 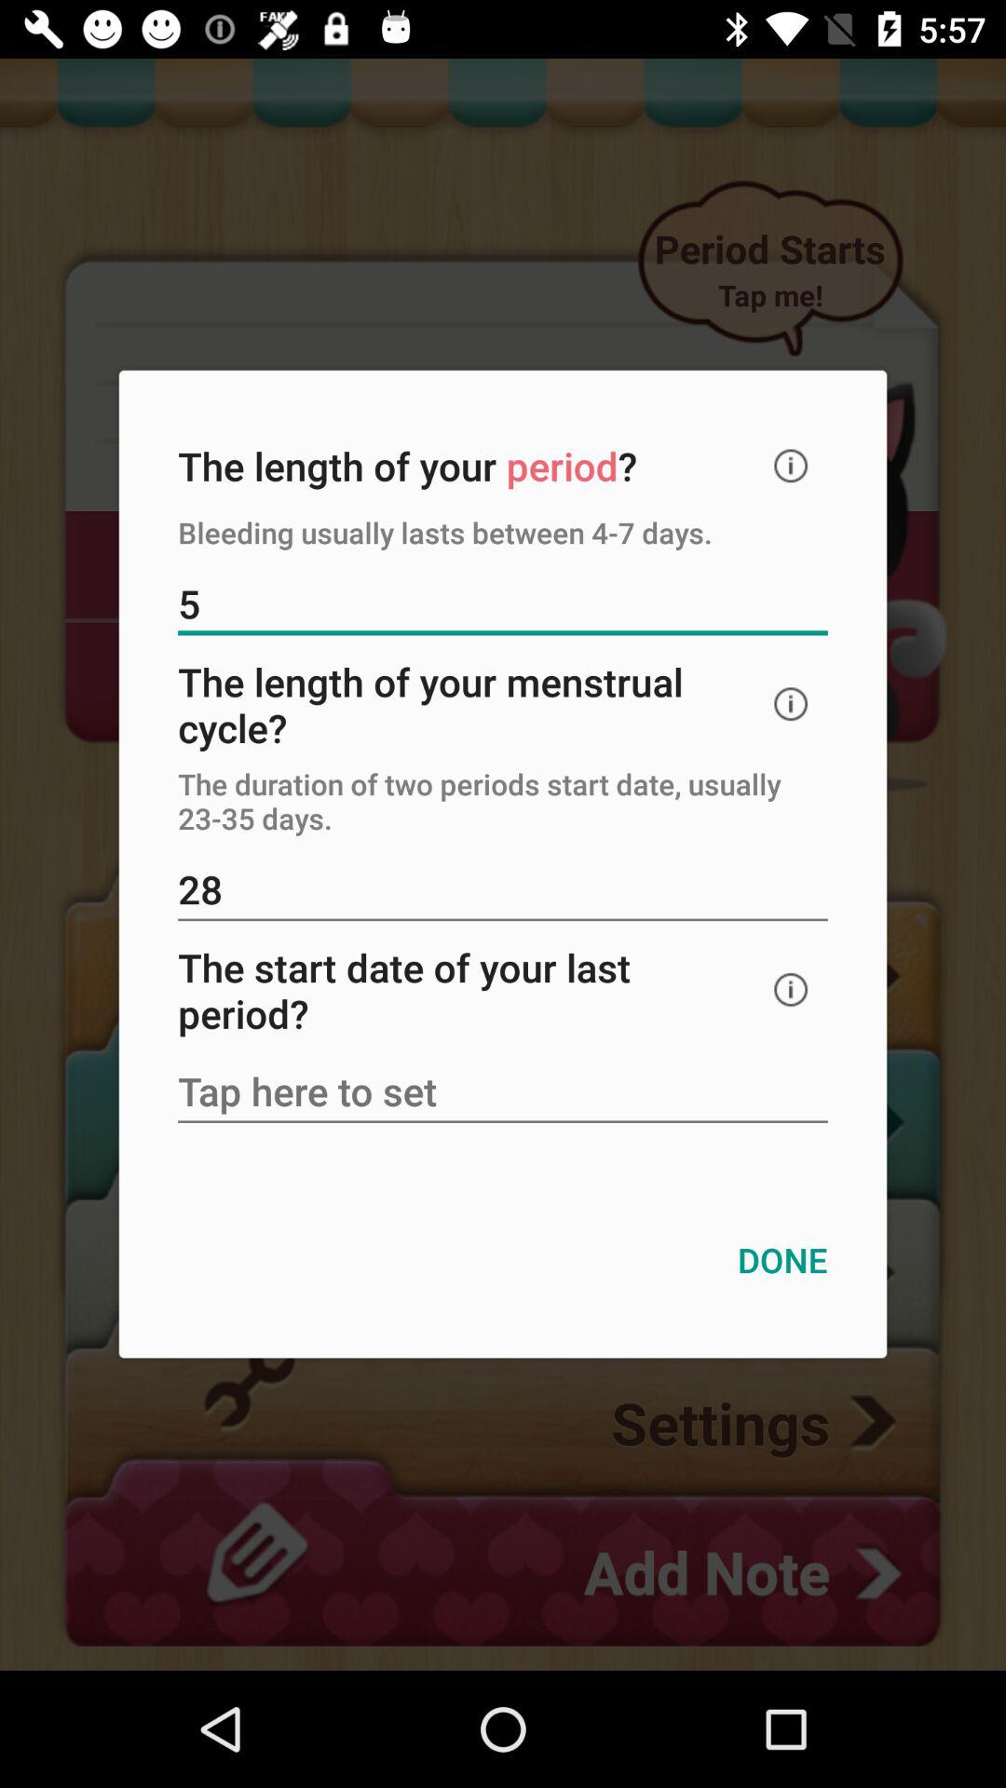 What do you see at coordinates (503, 1093) in the screenshot?
I see `date entry field` at bounding box center [503, 1093].